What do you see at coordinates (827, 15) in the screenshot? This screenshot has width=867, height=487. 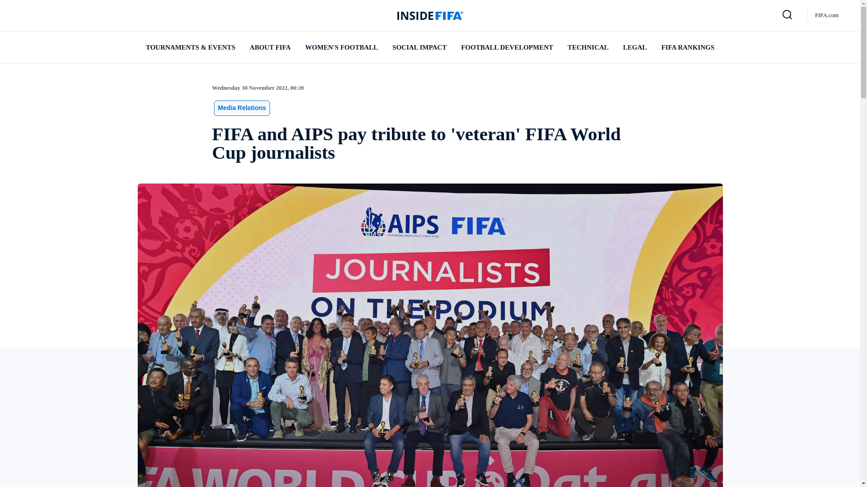 I see `FIFA.com` at bounding box center [827, 15].